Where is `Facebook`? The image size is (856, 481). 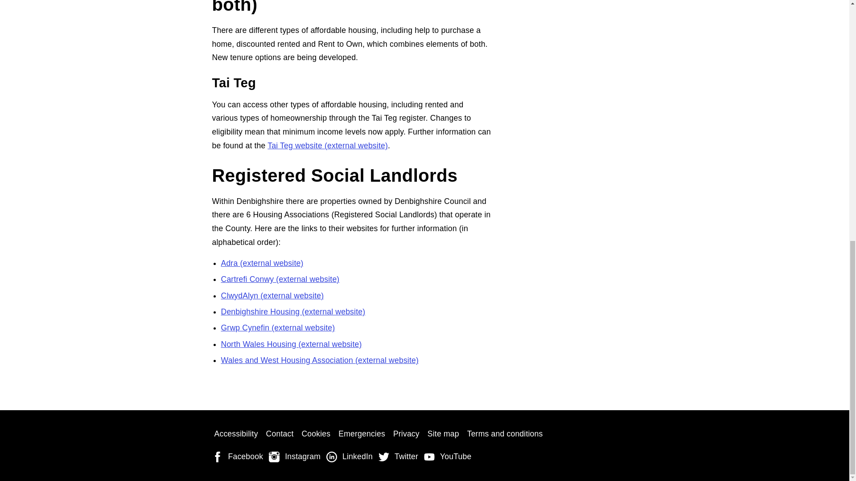 Facebook is located at coordinates (239, 457).